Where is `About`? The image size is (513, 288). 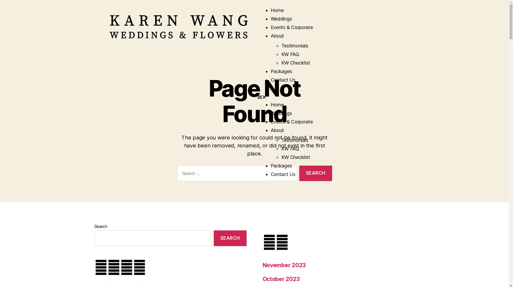 About is located at coordinates (277, 36).